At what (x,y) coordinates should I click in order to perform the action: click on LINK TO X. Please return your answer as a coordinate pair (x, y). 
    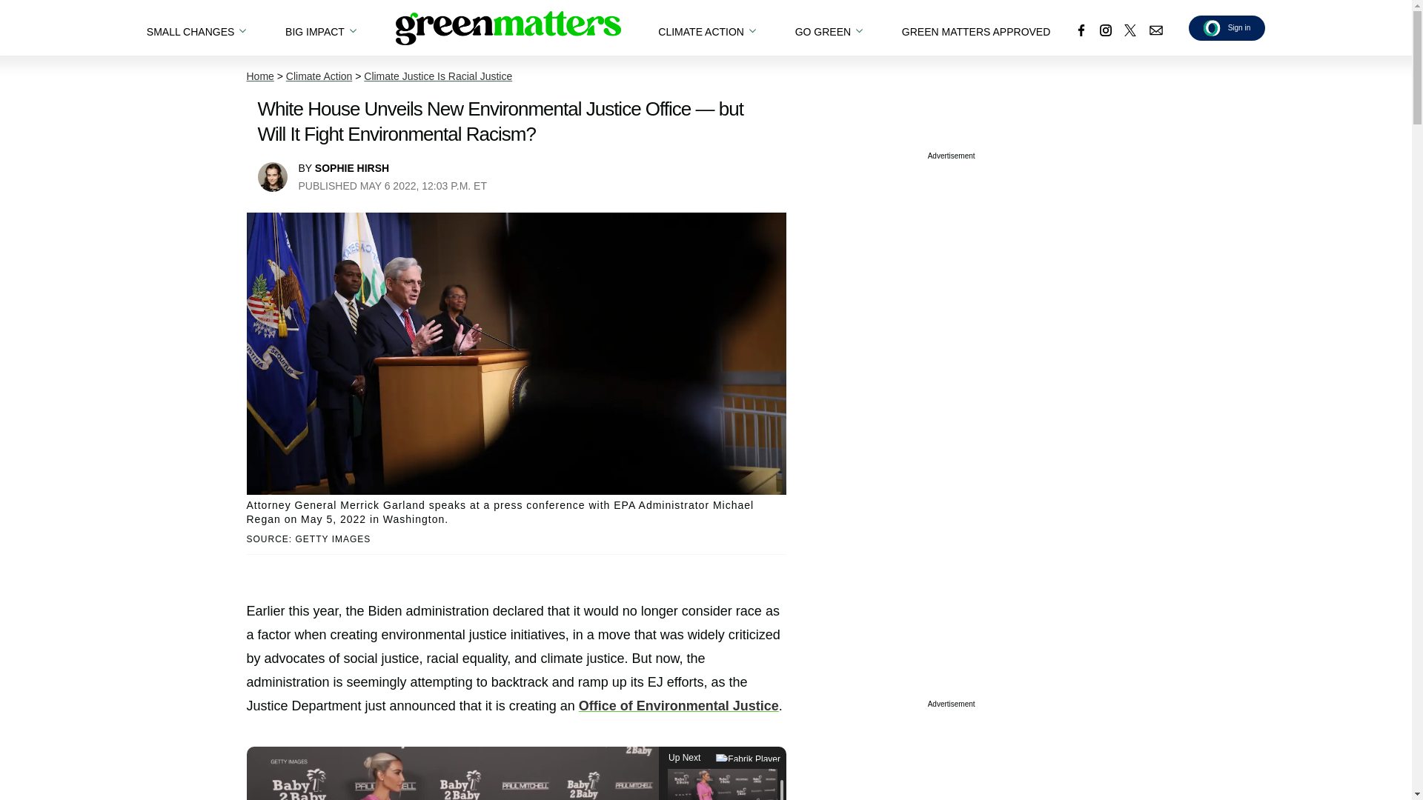
    Looking at the image, I should click on (1130, 30).